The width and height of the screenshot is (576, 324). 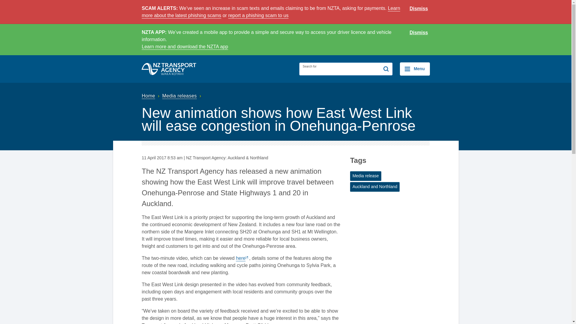 I want to click on Learn more and download the NZTA app, so click(x=185, y=46).